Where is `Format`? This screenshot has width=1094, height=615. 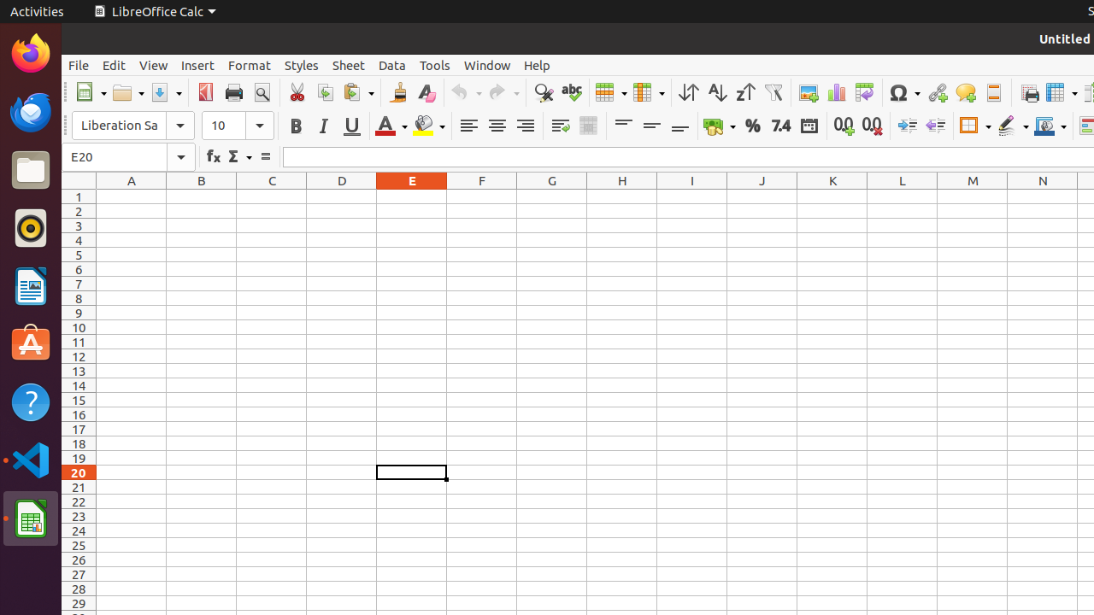
Format is located at coordinates (250, 65).